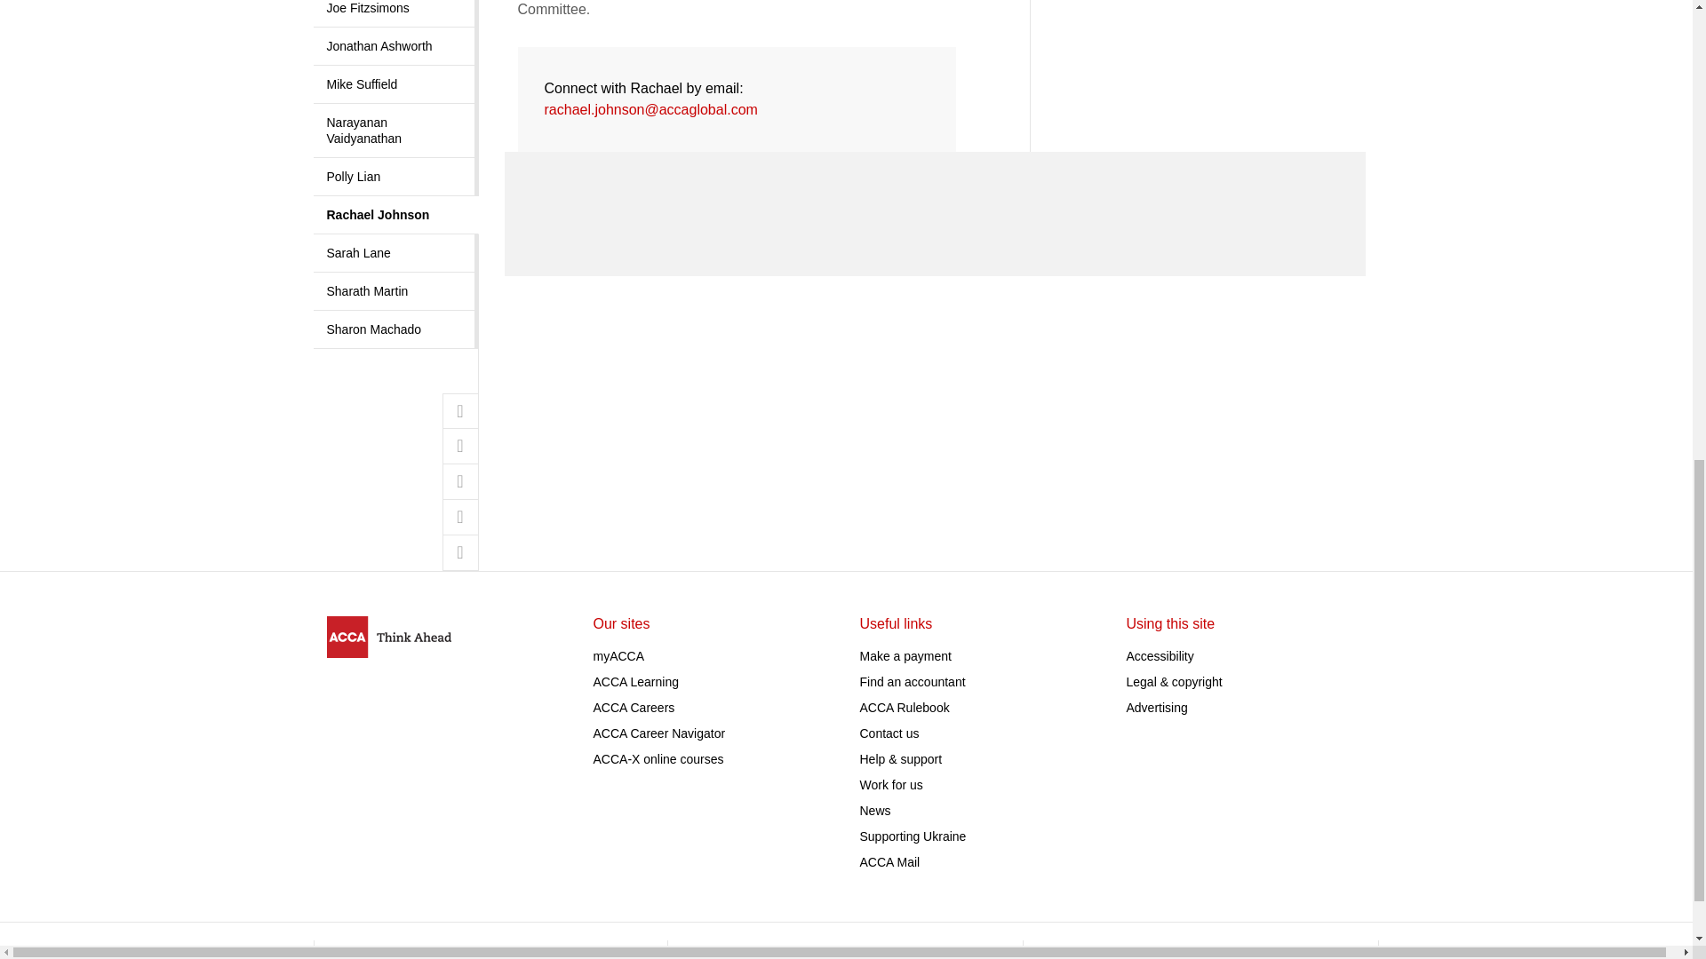 Image resolution: width=1706 pixels, height=959 pixels. Describe the element at coordinates (890, 861) in the screenshot. I see `ACCA Mail` at that location.